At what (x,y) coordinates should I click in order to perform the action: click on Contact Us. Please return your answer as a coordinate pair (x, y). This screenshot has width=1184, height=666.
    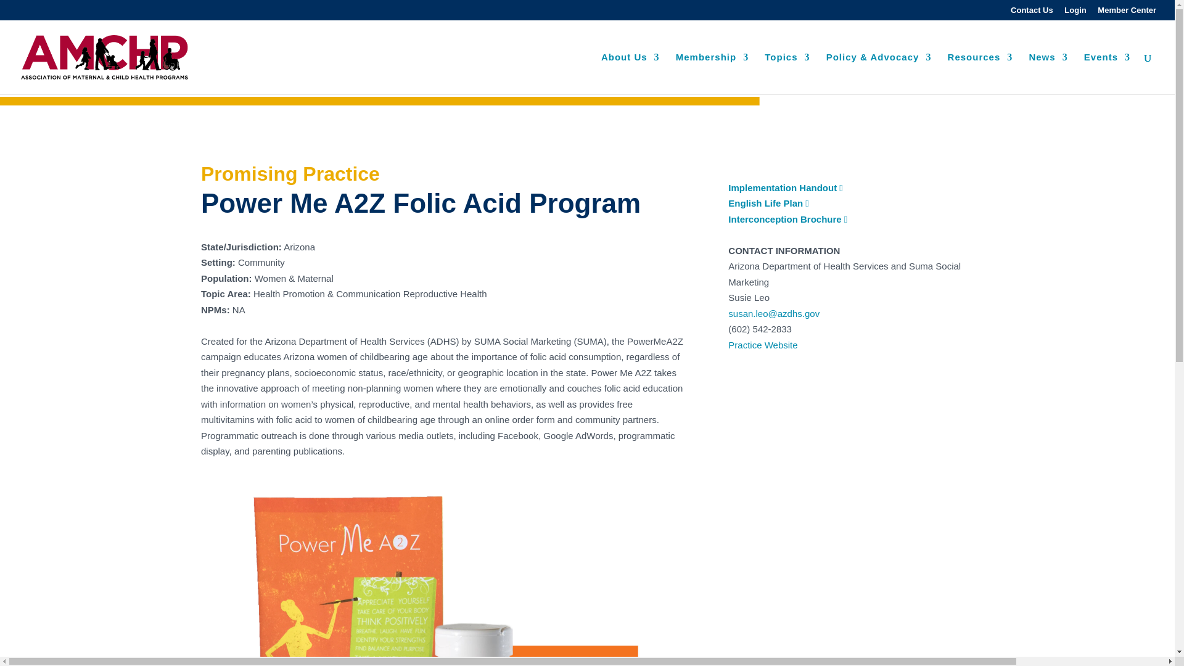
    Looking at the image, I should click on (1032, 13).